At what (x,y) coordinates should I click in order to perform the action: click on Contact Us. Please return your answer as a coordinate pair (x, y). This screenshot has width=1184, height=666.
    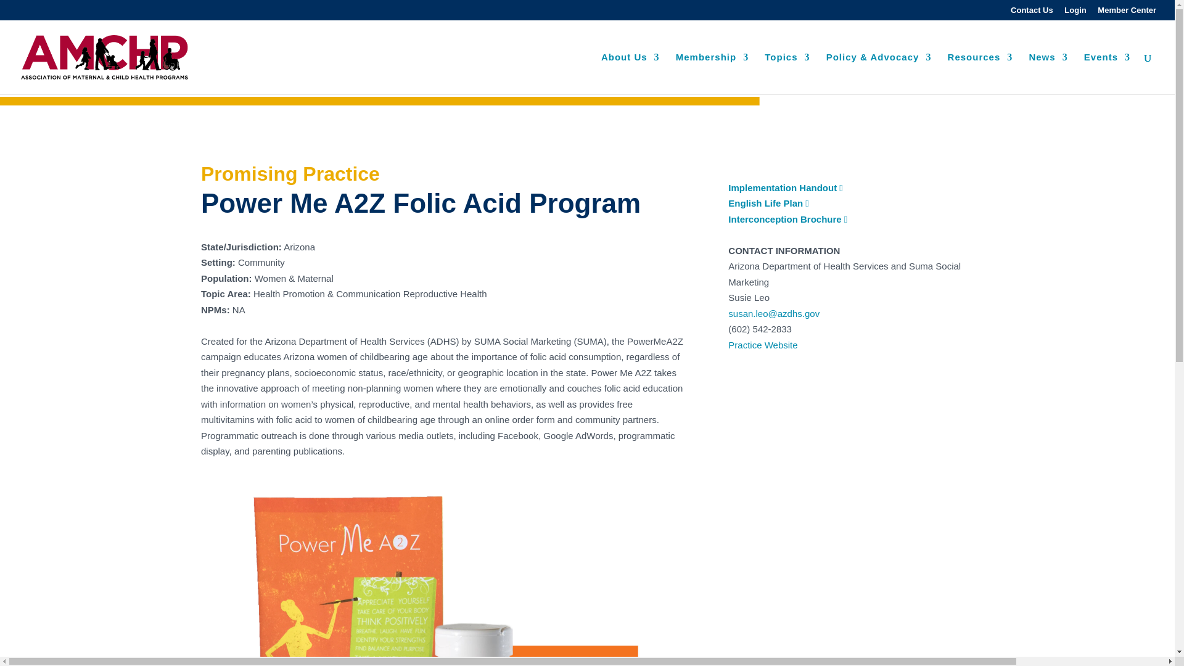
    Looking at the image, I should click on (1032, 13).